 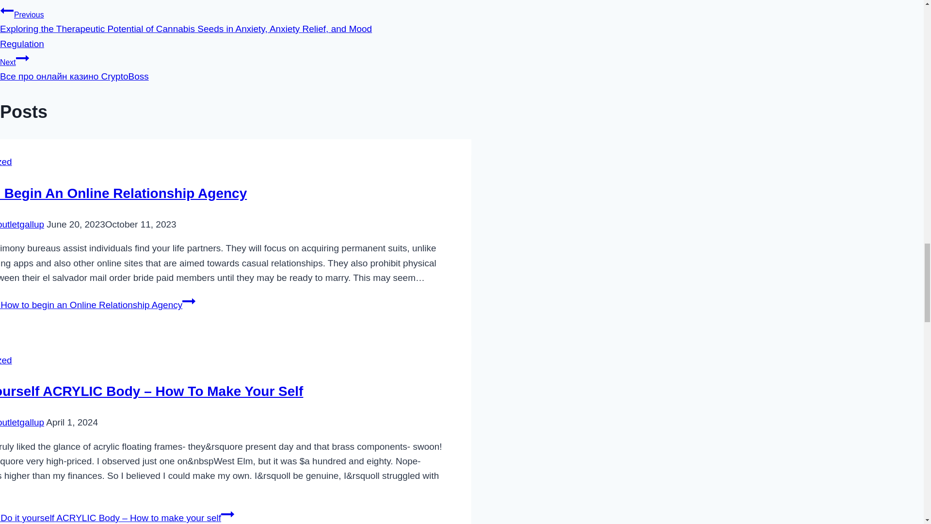 I want to click on Previous, so click(x=7, y=10).